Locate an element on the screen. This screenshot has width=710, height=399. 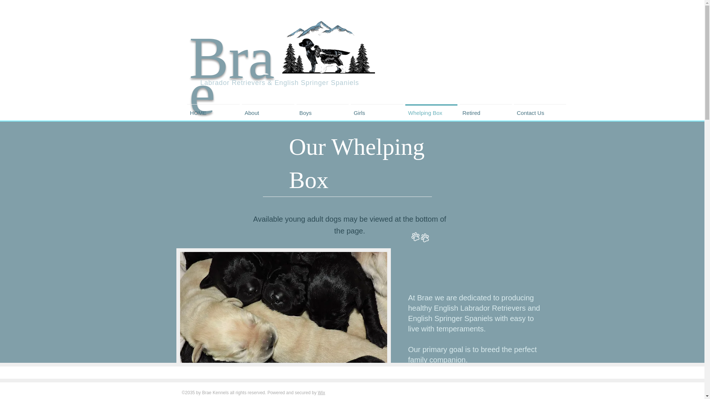
Contact Us is located at coordinates (540, 109).